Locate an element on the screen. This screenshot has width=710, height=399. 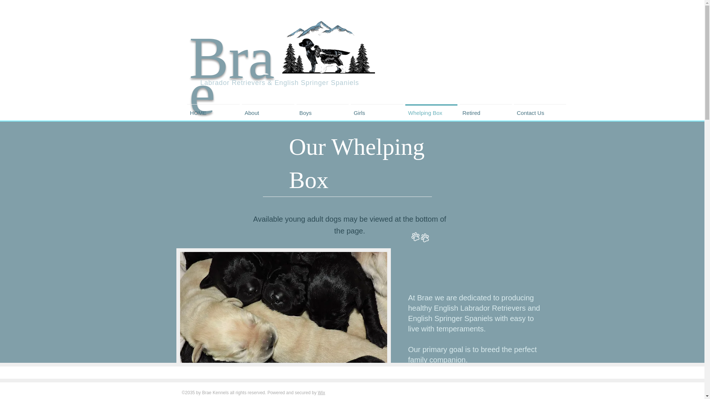
Contact Us is located at coordinates (540, 109).